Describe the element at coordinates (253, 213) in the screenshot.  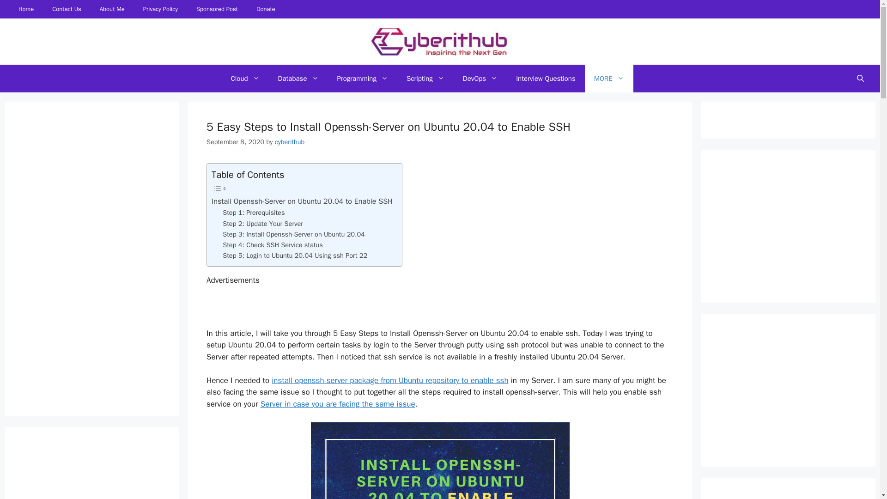
I see `Step 1: Prerequisites` at that location.